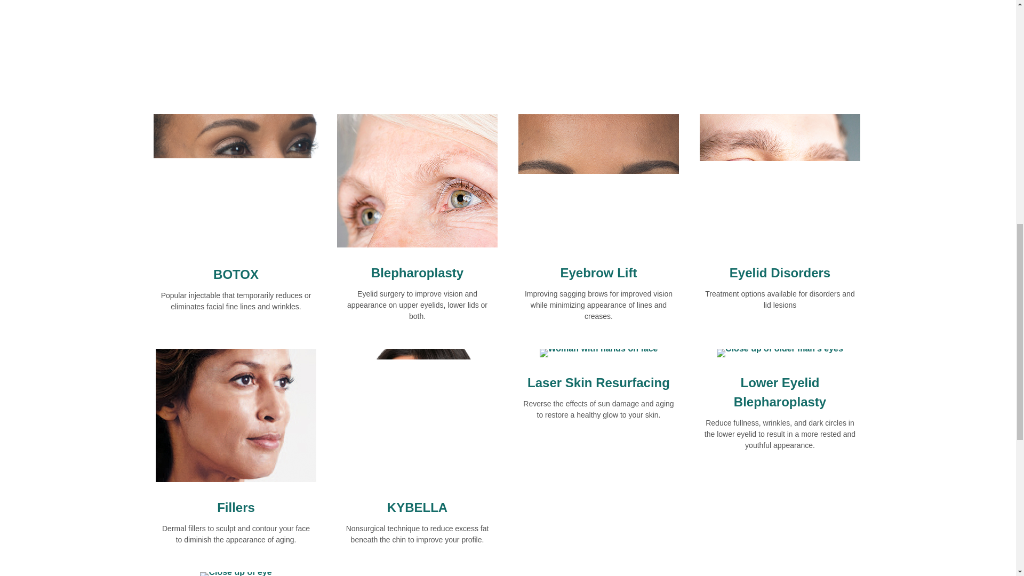  Describe the element at coordinates (236, 415) in the screenshot. I see `Untitled-9` at that location.